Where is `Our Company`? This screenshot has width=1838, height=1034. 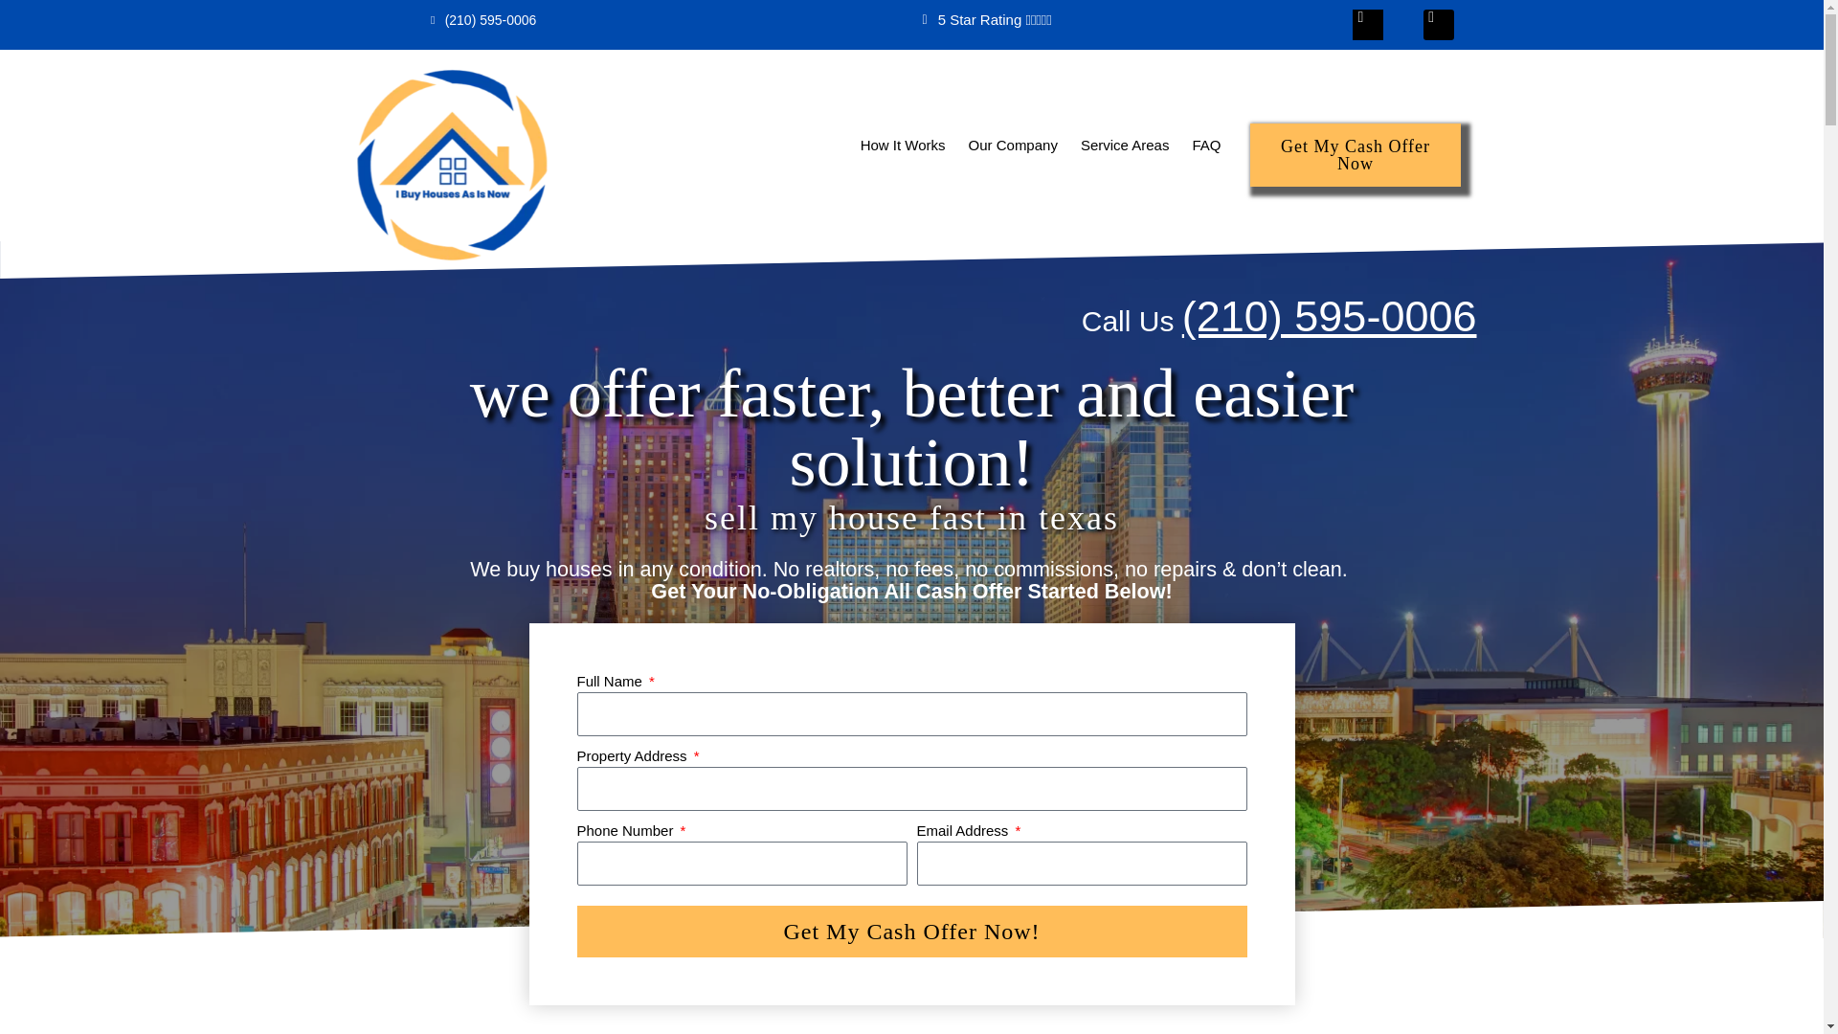
Our Company is located at coordinates (1013, 146).